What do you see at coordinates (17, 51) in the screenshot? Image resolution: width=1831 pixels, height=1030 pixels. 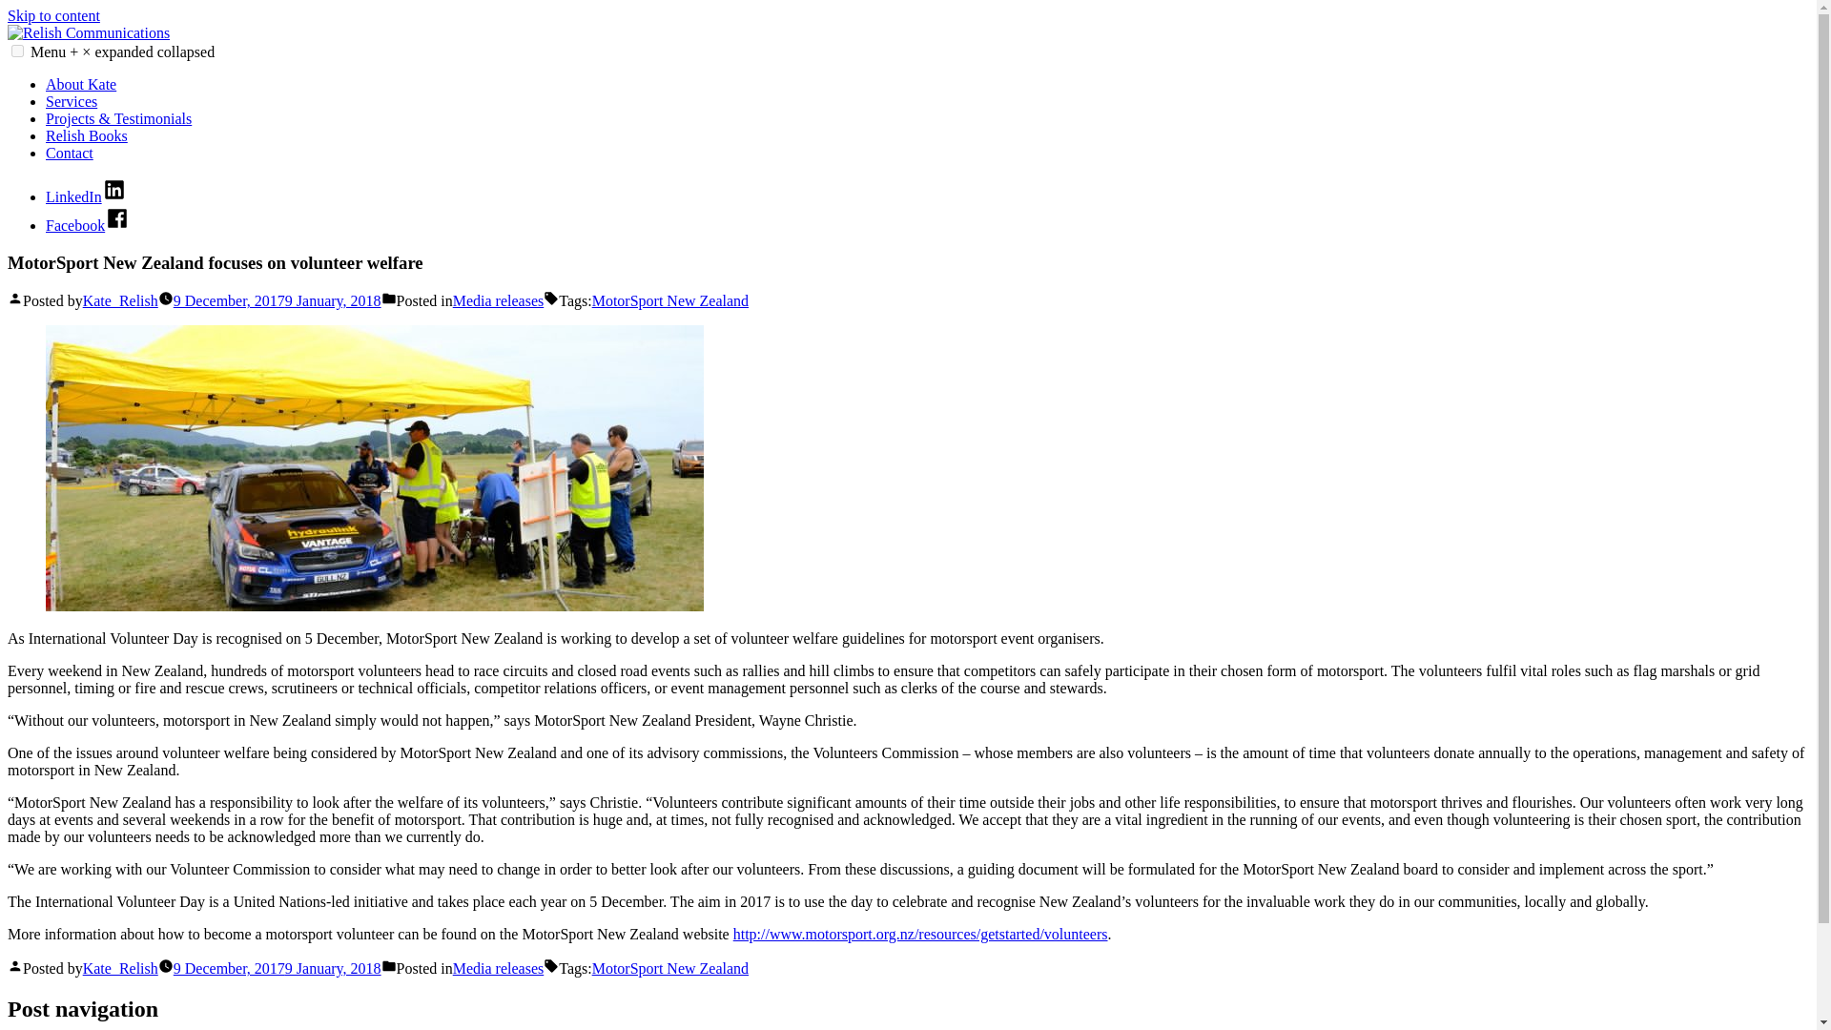 I see `on` at bounding box center [17, 51].